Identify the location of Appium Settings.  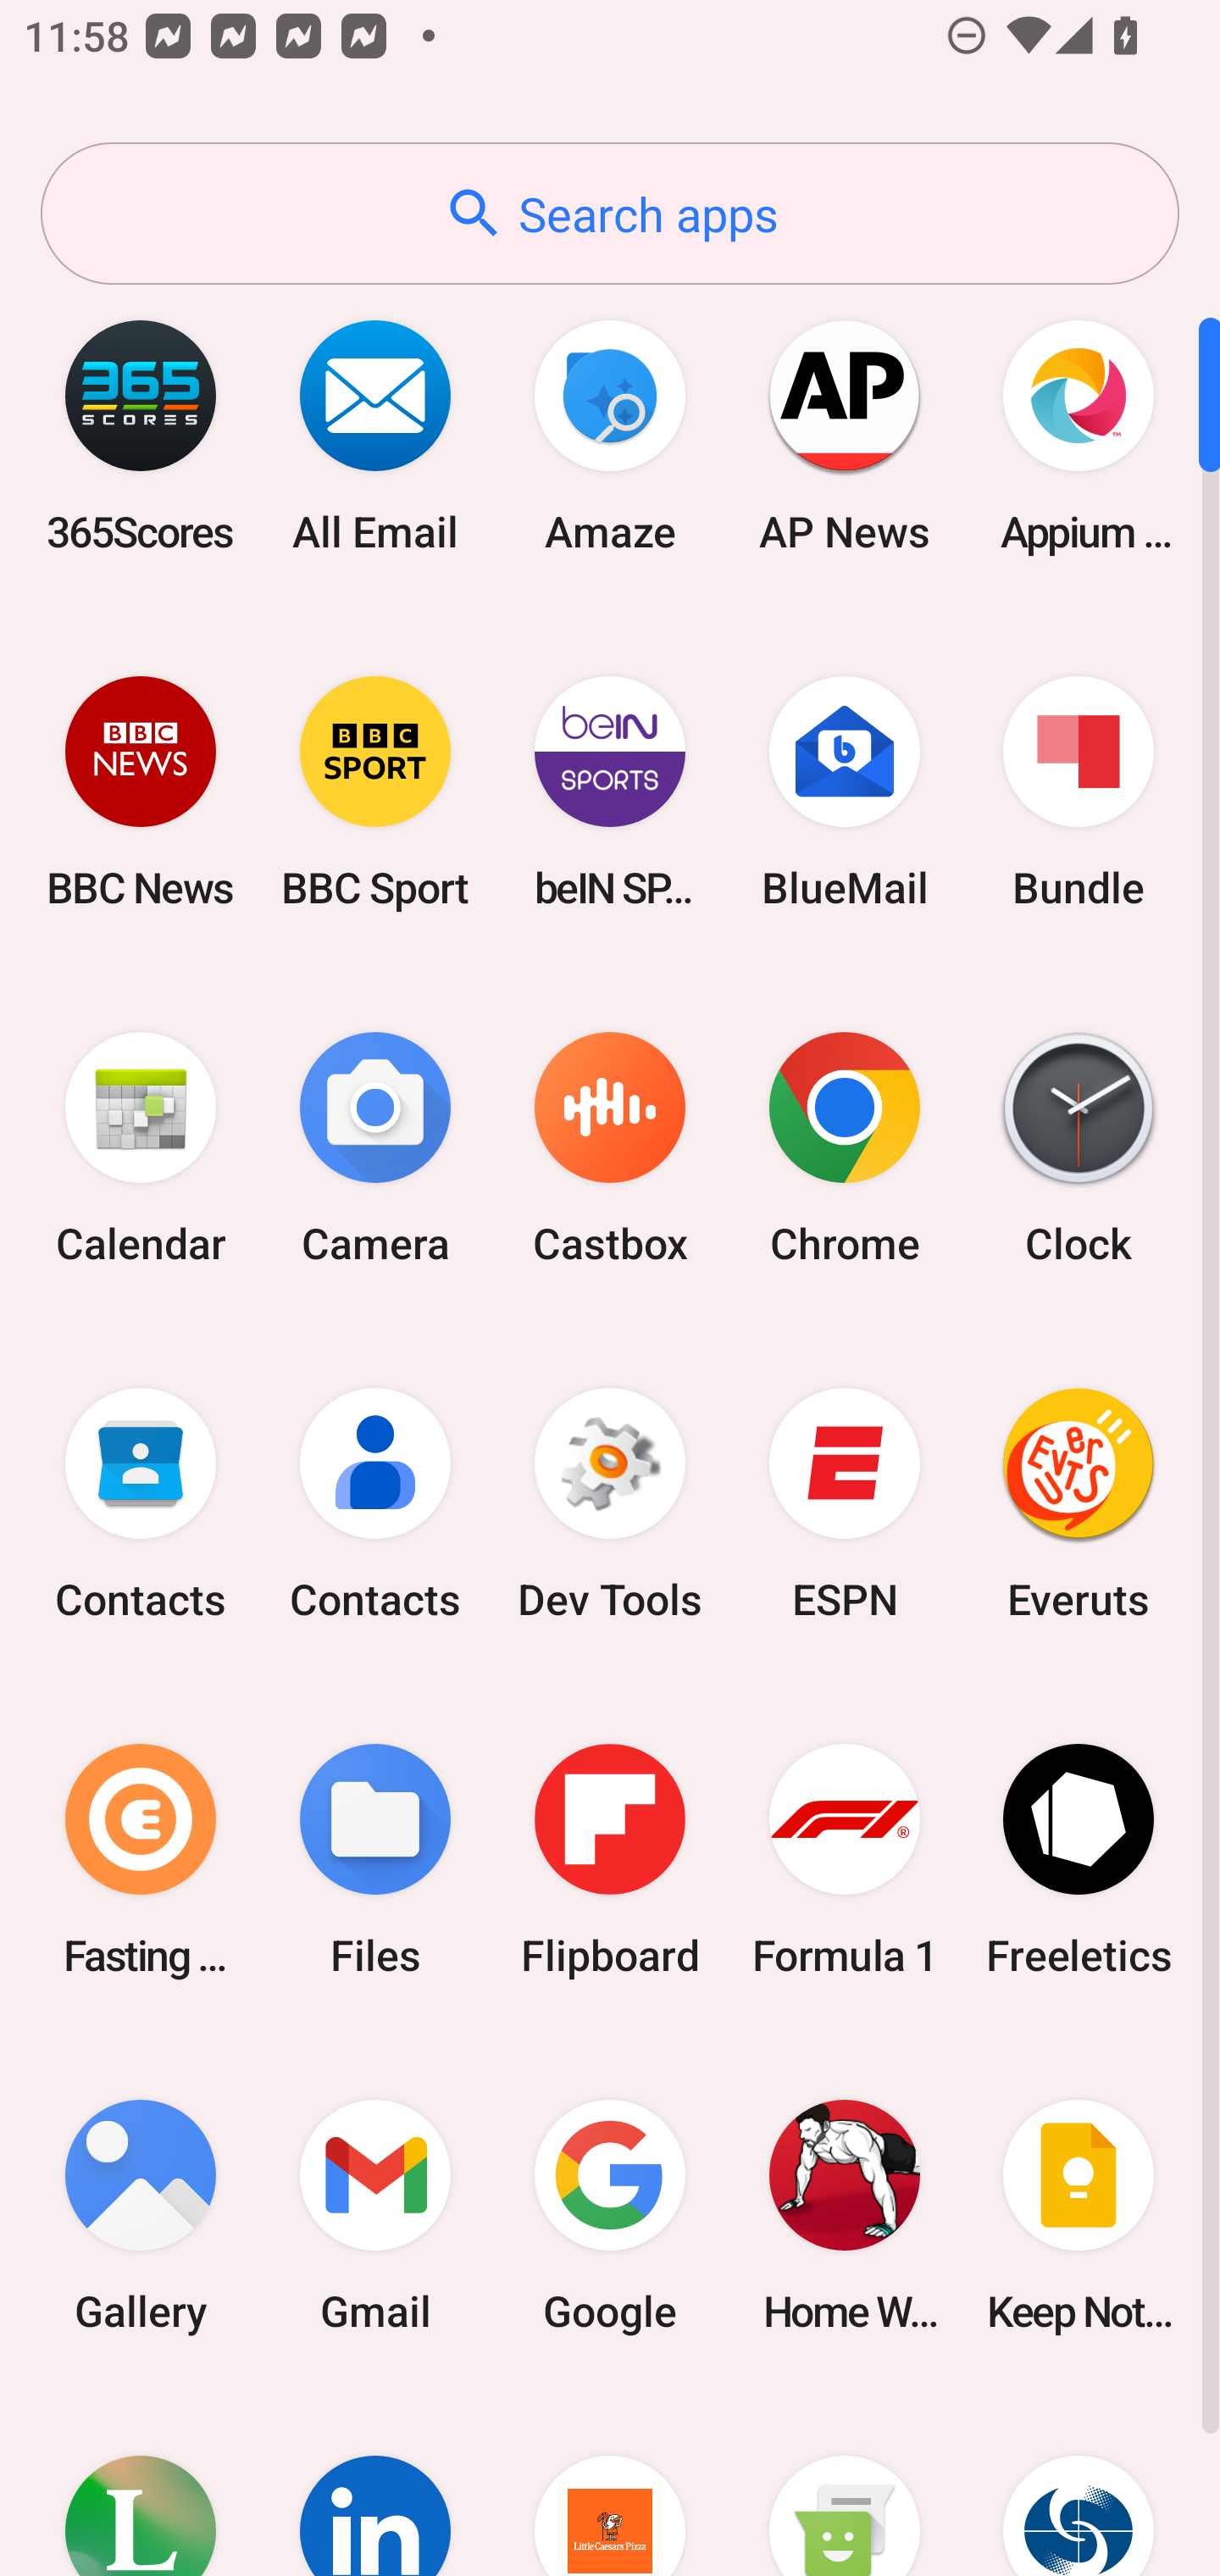
(1079, 436).